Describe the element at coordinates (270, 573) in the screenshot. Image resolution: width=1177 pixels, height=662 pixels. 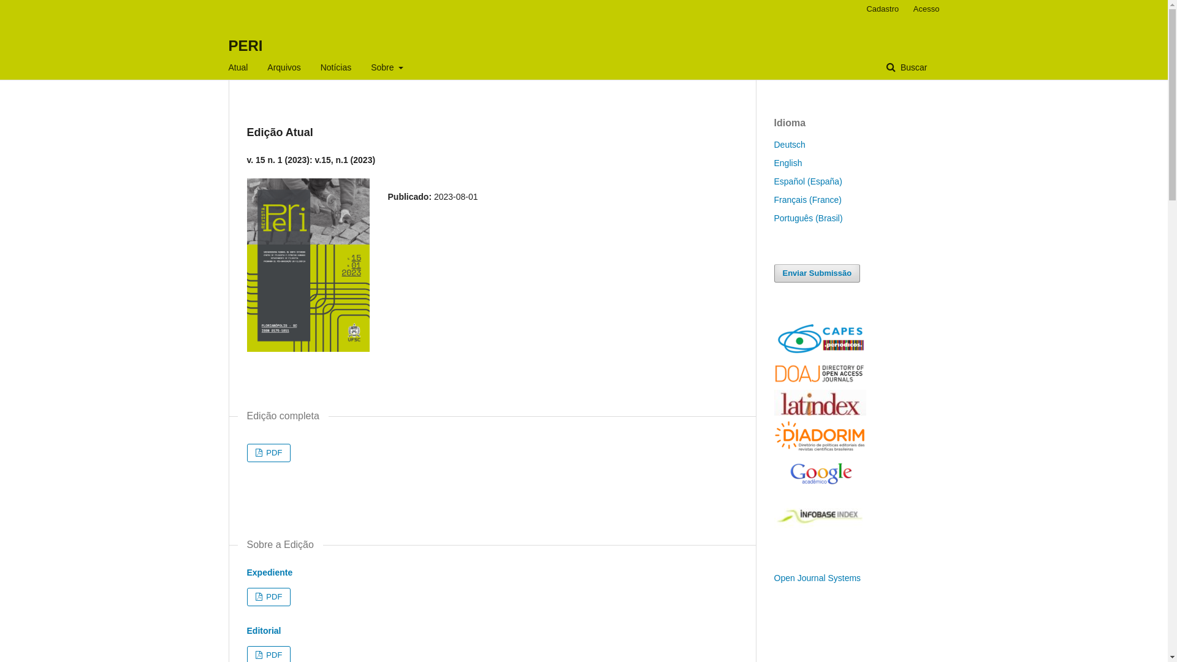
I see `Expediente` at that location.